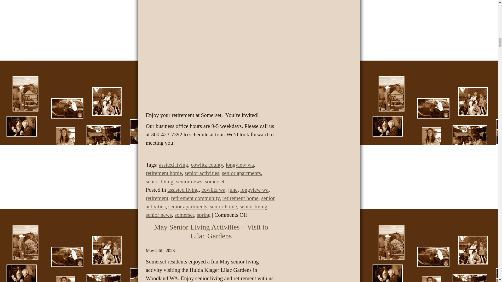  Describe the element at coordinates (214, 181) in the screenshot. I see `somerset` at that location.